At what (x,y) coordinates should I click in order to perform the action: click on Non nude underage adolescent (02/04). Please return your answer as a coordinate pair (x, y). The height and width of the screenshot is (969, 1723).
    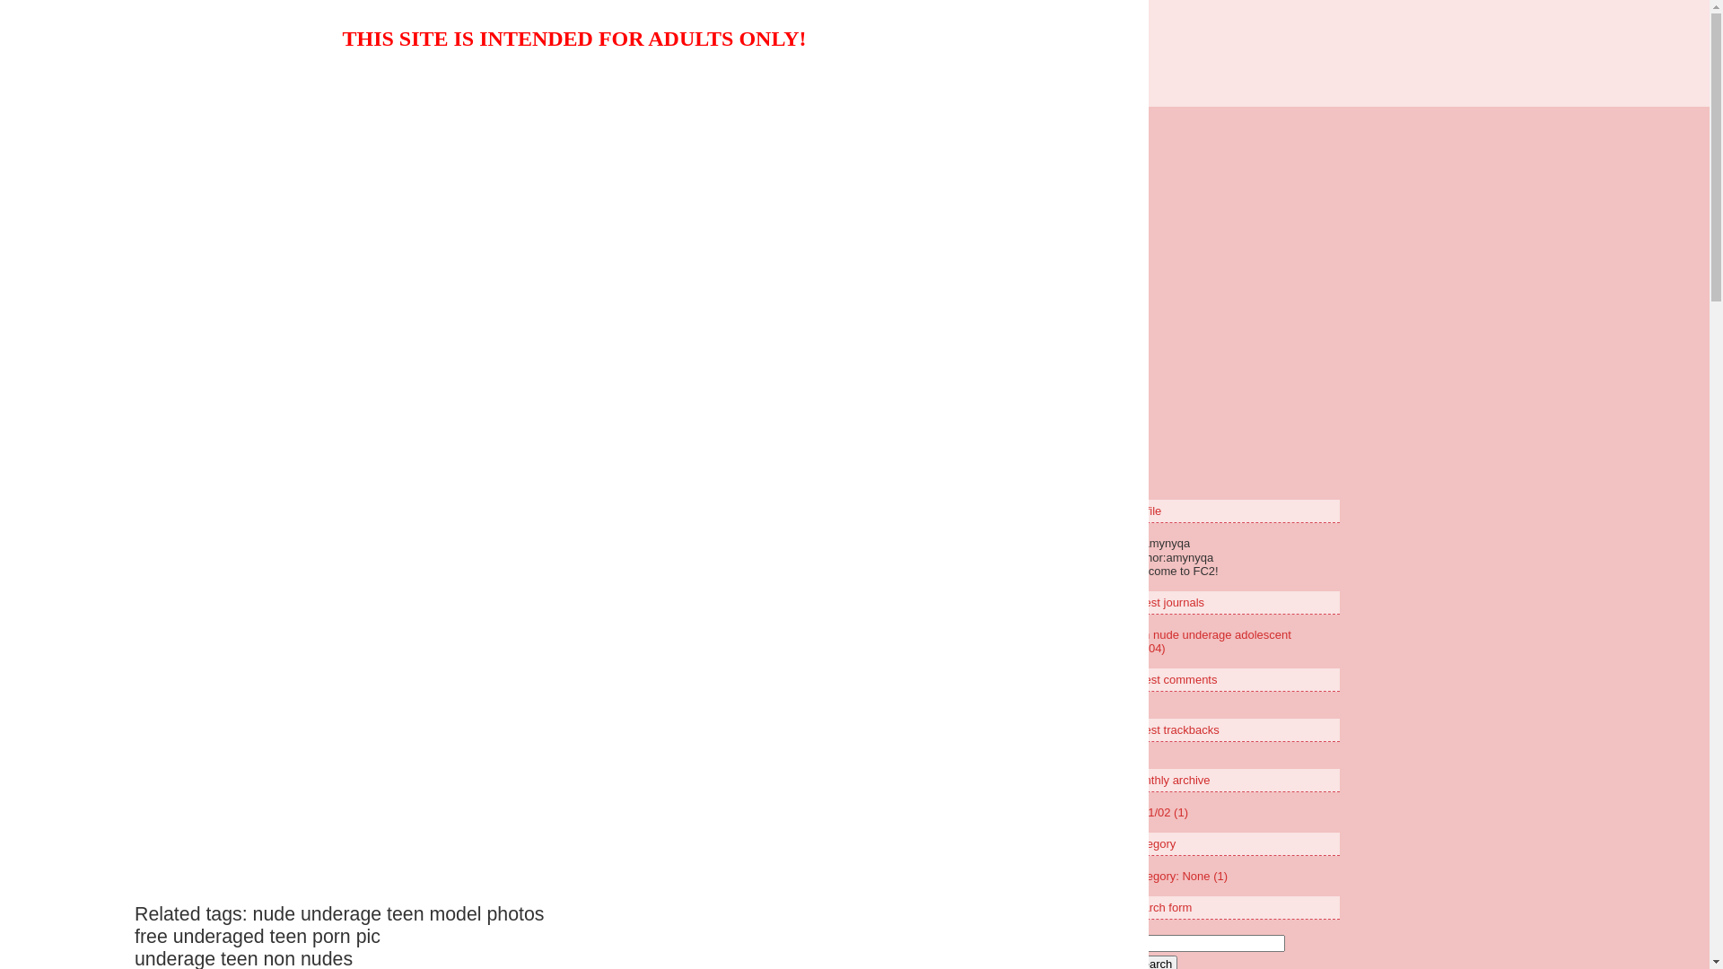
    Looking at the image, I should click on (1210, 642).